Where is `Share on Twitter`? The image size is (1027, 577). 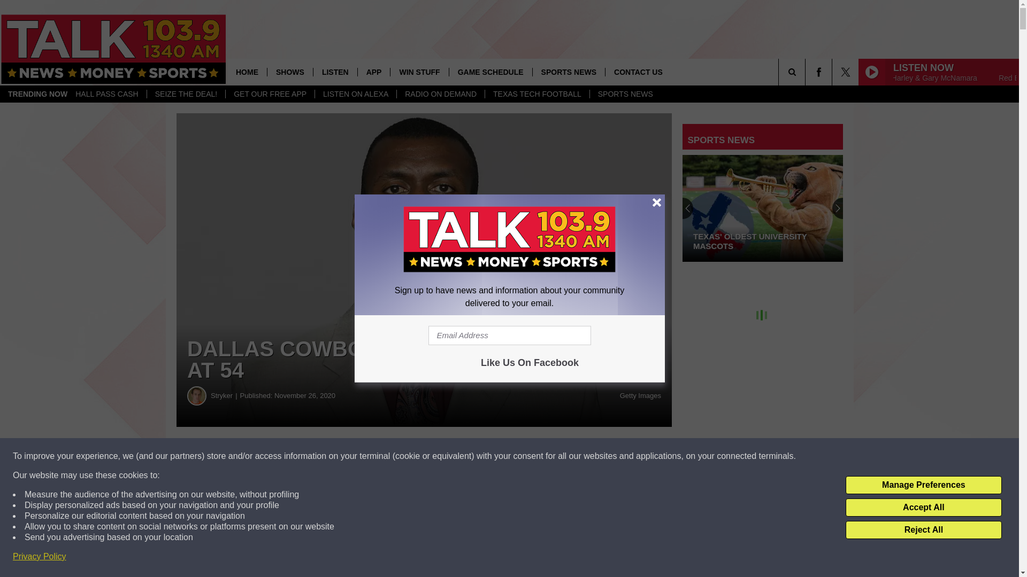 Share on Twitter is located at coordinates (523, 456).